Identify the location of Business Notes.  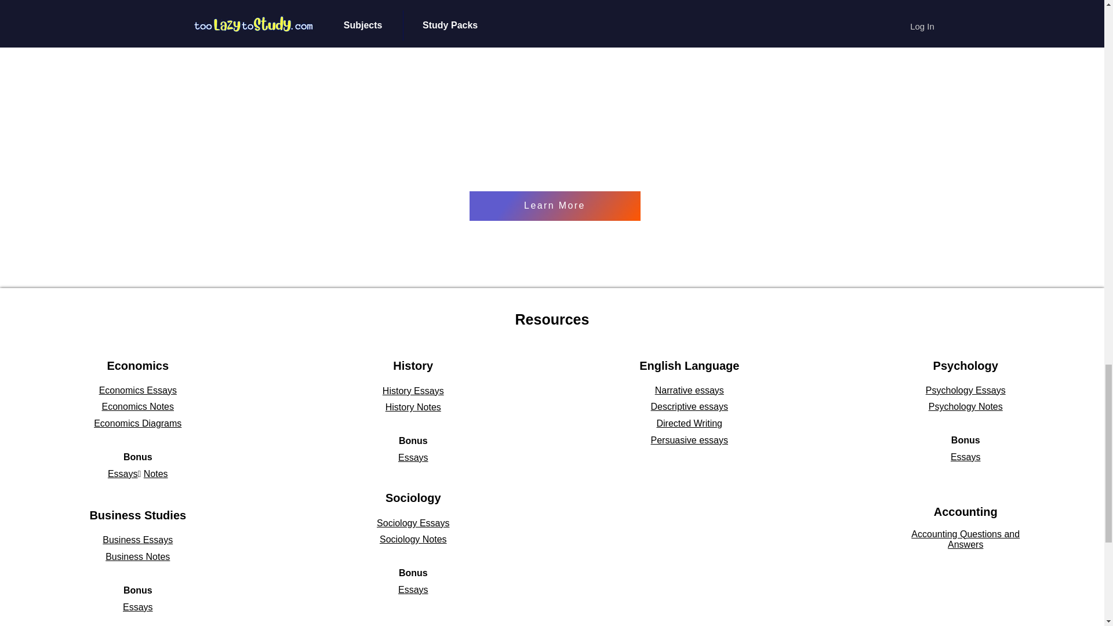
(138, 556).